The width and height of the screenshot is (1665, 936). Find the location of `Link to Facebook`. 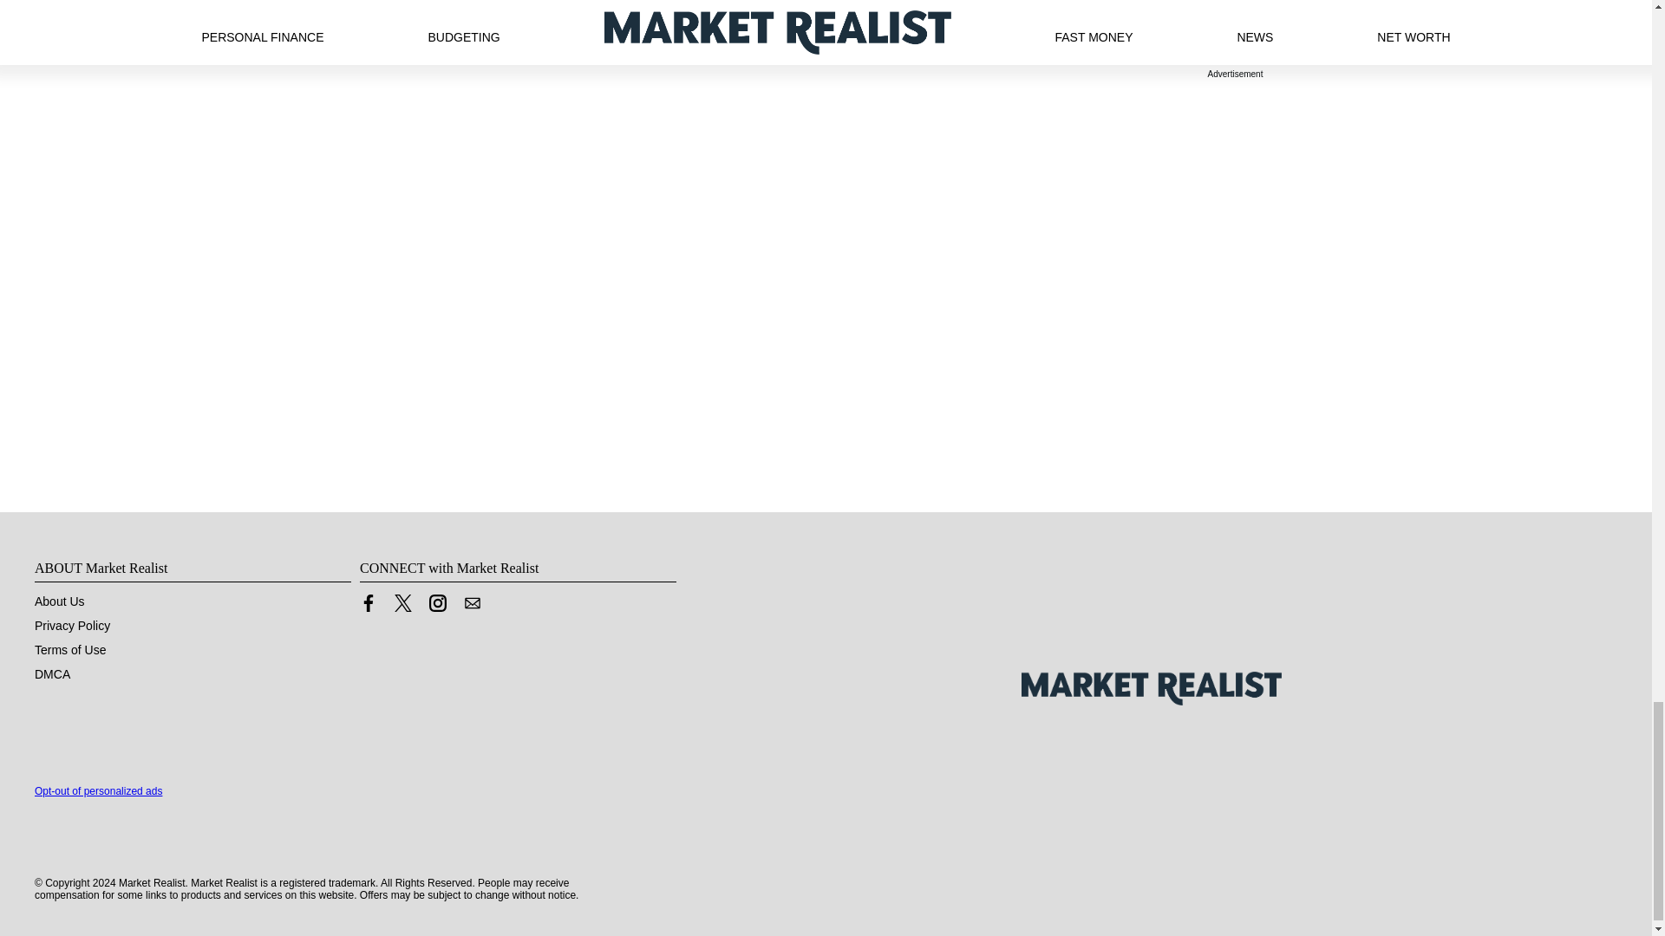

Link to Facebook is located at coordinates (368, 603).